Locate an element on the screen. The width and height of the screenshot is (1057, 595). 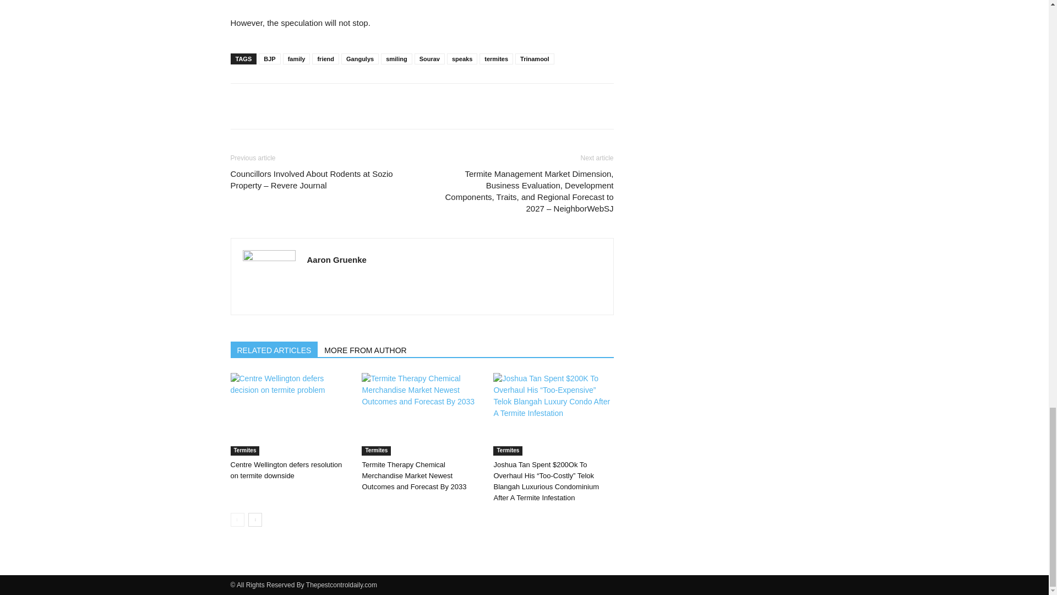
Centre Wellington defers resolution on termite downside is located at coordinates (290, 414).